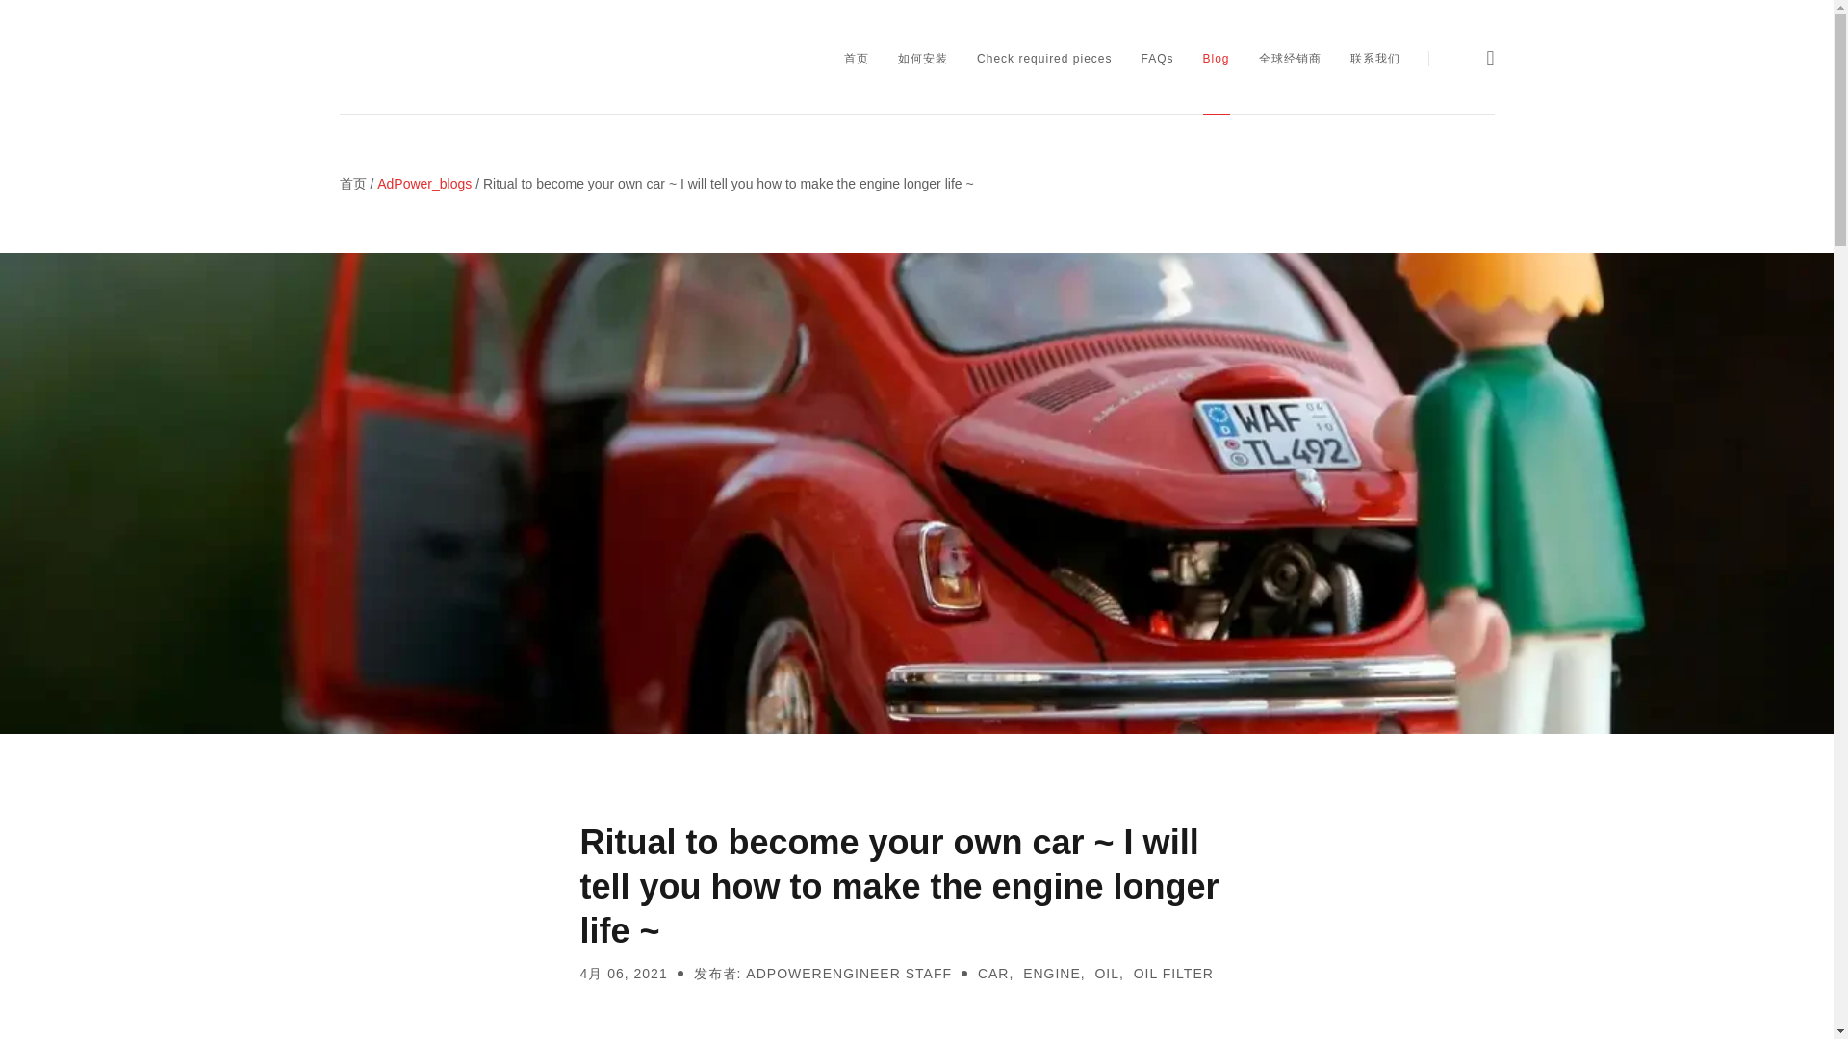 The height and width of the screenshot is (1039, 1848). Describe the element at coordinates (1174, 974) in the screenshot. I see `OIL FILTER` at that location.